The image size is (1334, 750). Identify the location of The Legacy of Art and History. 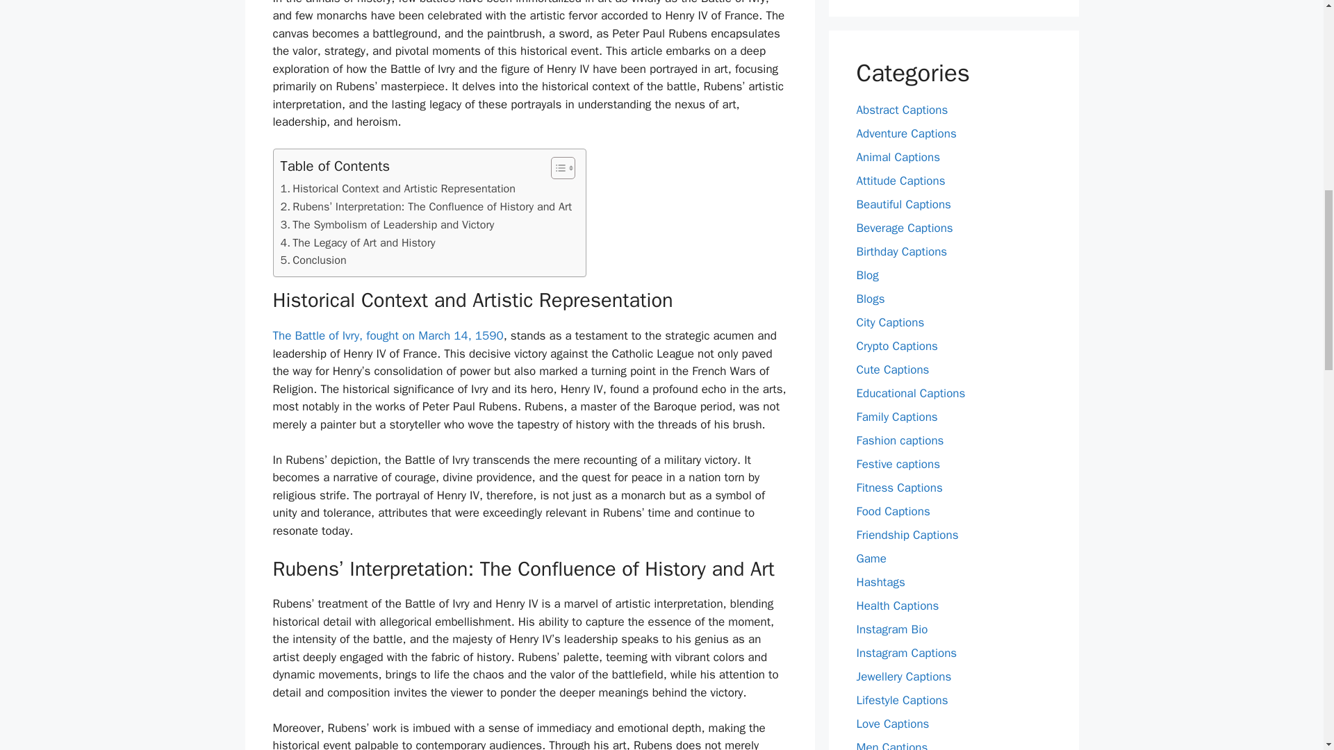
(358, 242).